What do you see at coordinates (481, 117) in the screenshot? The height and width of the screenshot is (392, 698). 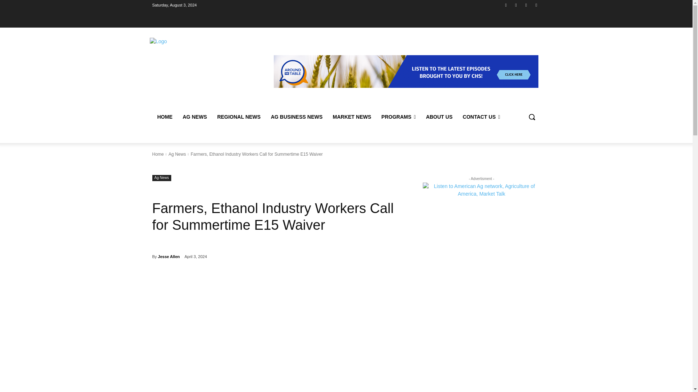 I see `CONTACT US` at bounding box center [481, 117].